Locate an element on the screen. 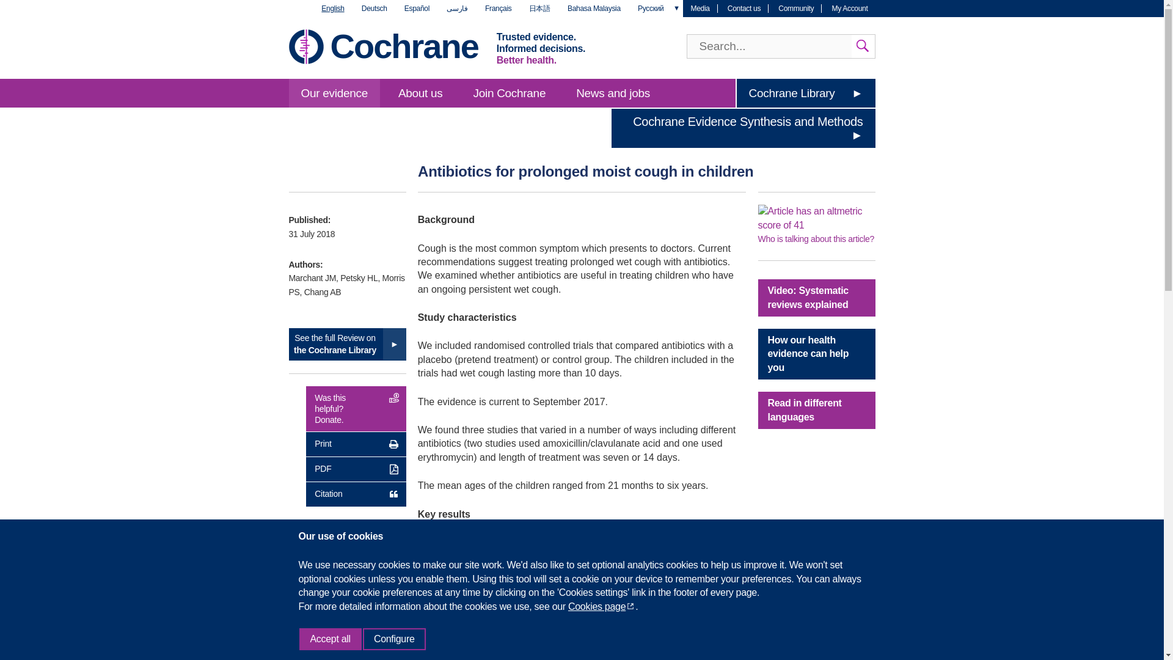  About us is located at coordinates (420, 93).